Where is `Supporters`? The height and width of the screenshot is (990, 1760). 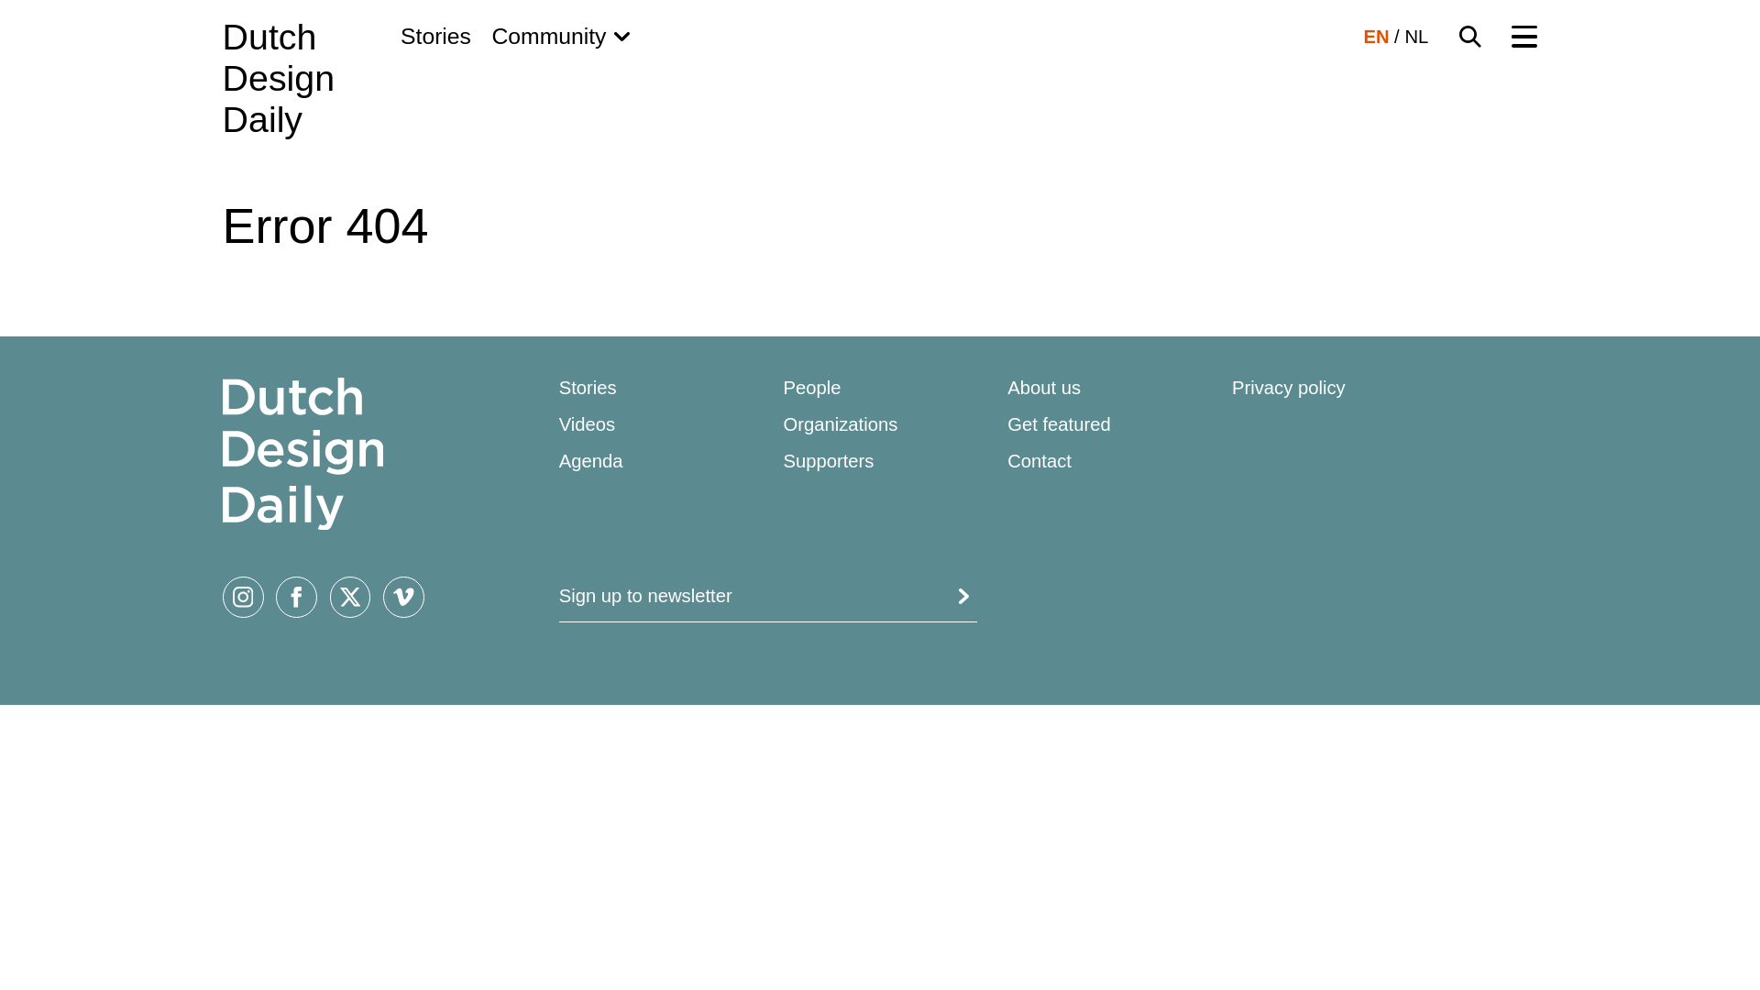 Supporters is located at coordinates (828, 461).